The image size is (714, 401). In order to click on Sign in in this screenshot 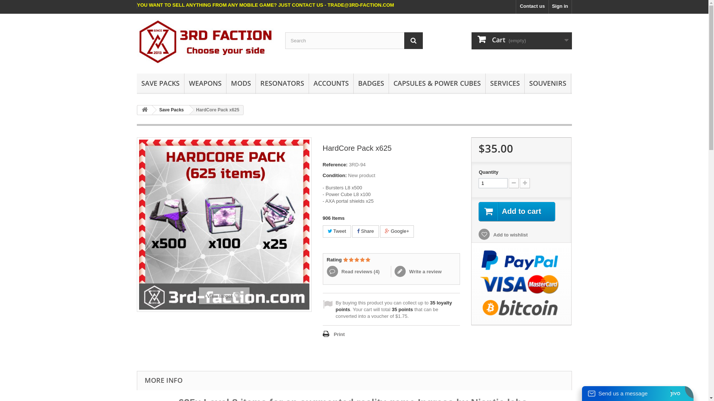, I will do `click(560, 7)`.